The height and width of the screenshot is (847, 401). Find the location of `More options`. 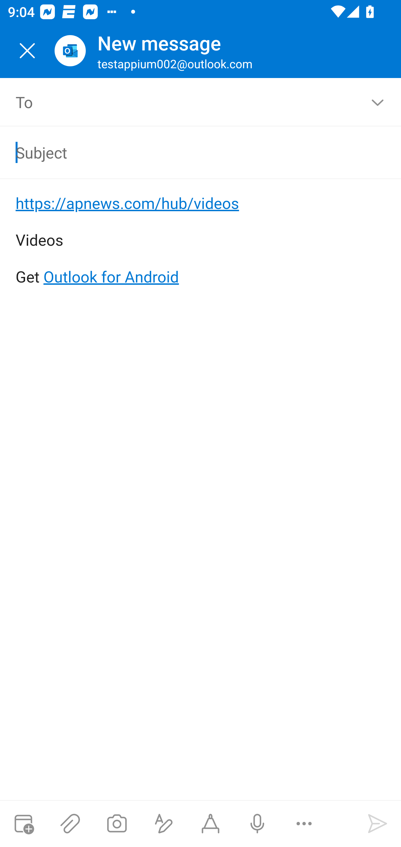

More options is located at coordinates (304, 824).